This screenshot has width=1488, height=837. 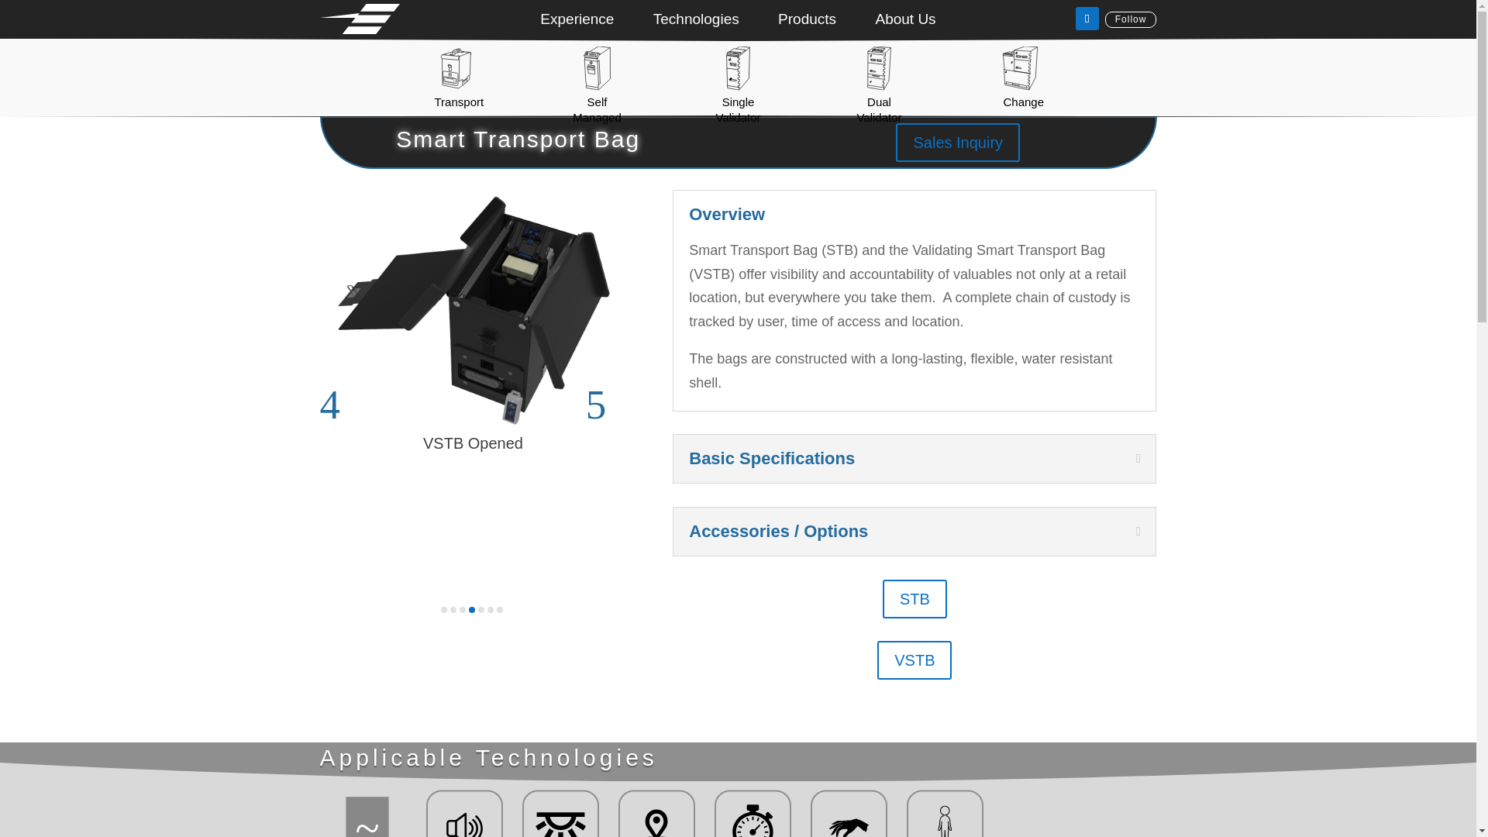 I want to click on Technologies, so click(x=696, y=22).